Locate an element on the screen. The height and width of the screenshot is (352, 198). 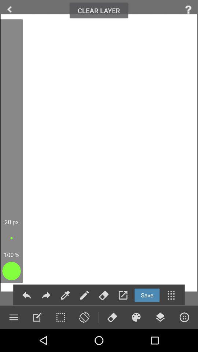
add circle is located at coordinates (184, 317).